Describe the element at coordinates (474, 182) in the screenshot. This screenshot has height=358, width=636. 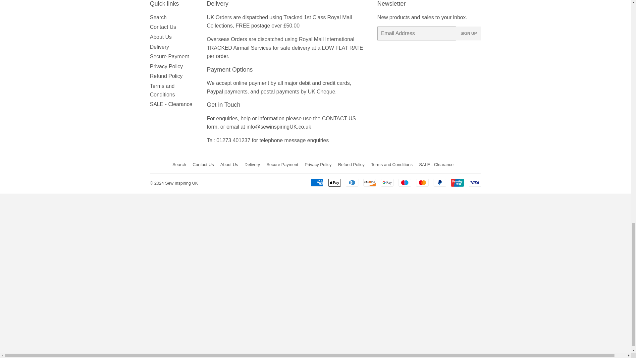
I see `Visa` at that location.